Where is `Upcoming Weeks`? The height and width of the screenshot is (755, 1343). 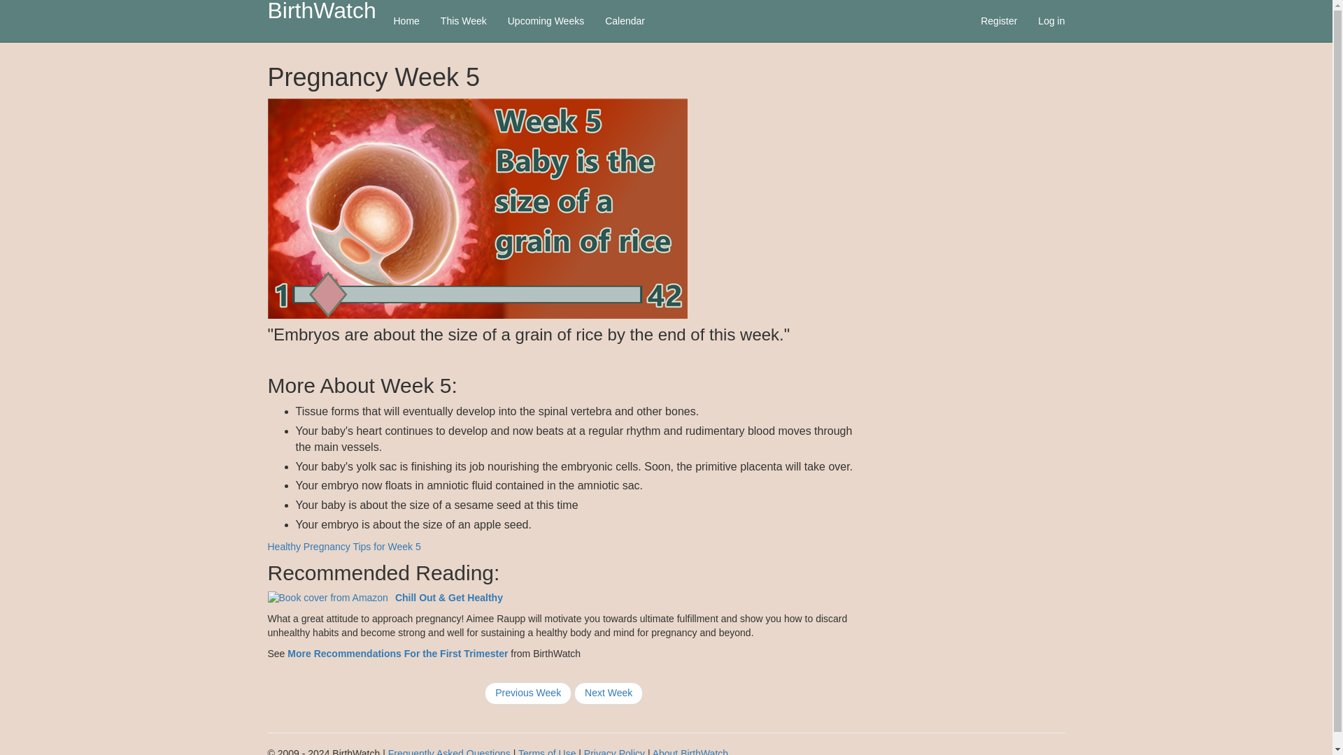 Upcoming Weeks is located at coordinates (546, 21).